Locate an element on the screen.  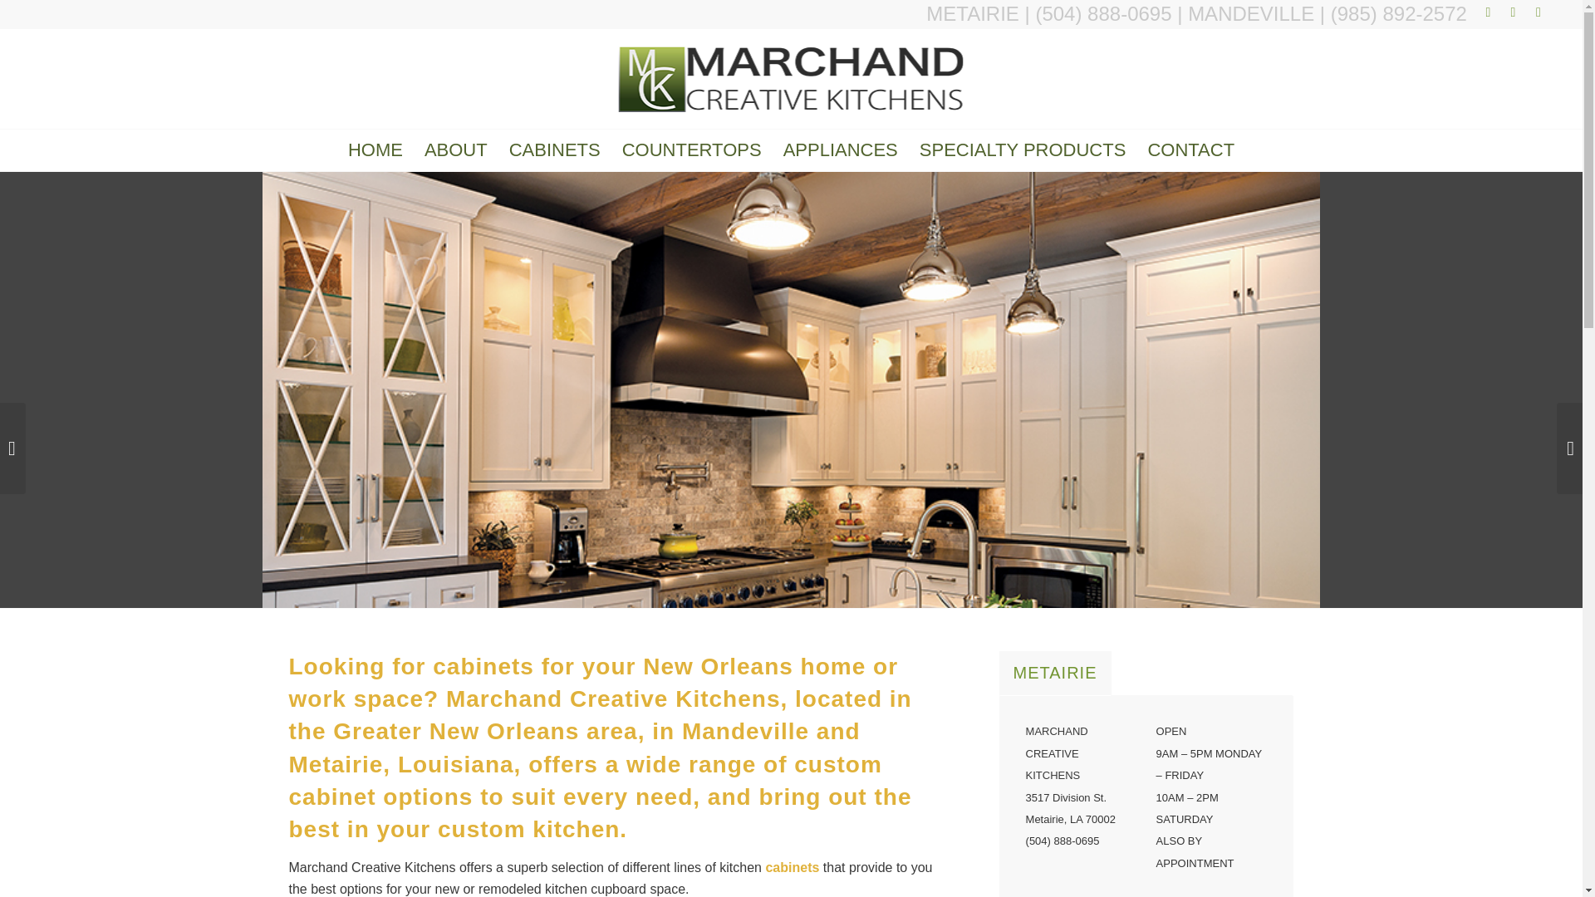
Instagram is located at coordinates (1539, 12).